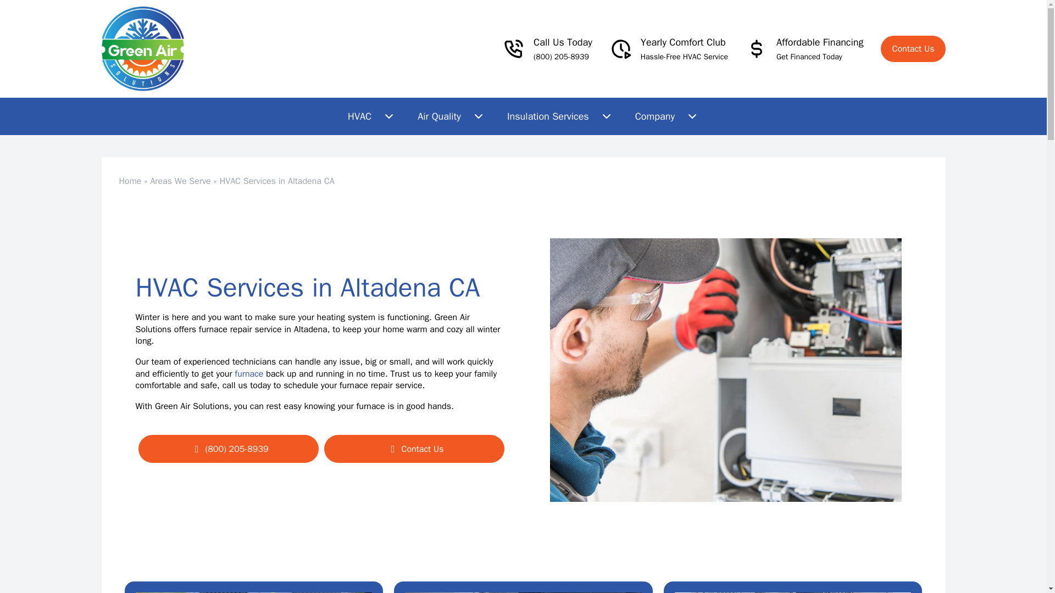 The image size is (1055, 593). What do you see at coordinates (451, 116) in the screenshot?
I see `Air Quality` at bounding box center [451, 116].